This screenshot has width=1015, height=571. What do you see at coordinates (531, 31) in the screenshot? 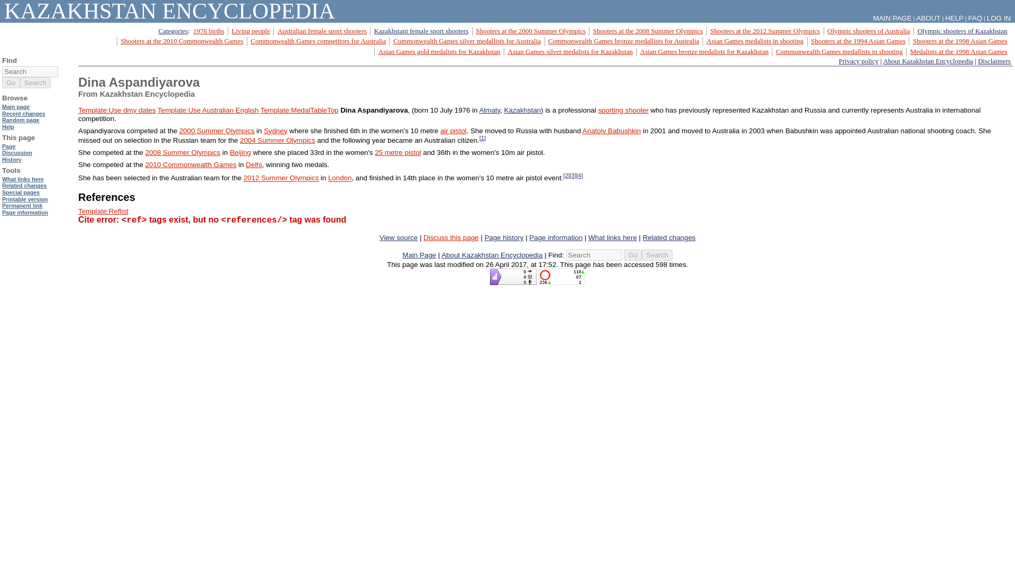
I see `Shooters at the 2000 Summer Olympics` at bounding box center [531, 31].